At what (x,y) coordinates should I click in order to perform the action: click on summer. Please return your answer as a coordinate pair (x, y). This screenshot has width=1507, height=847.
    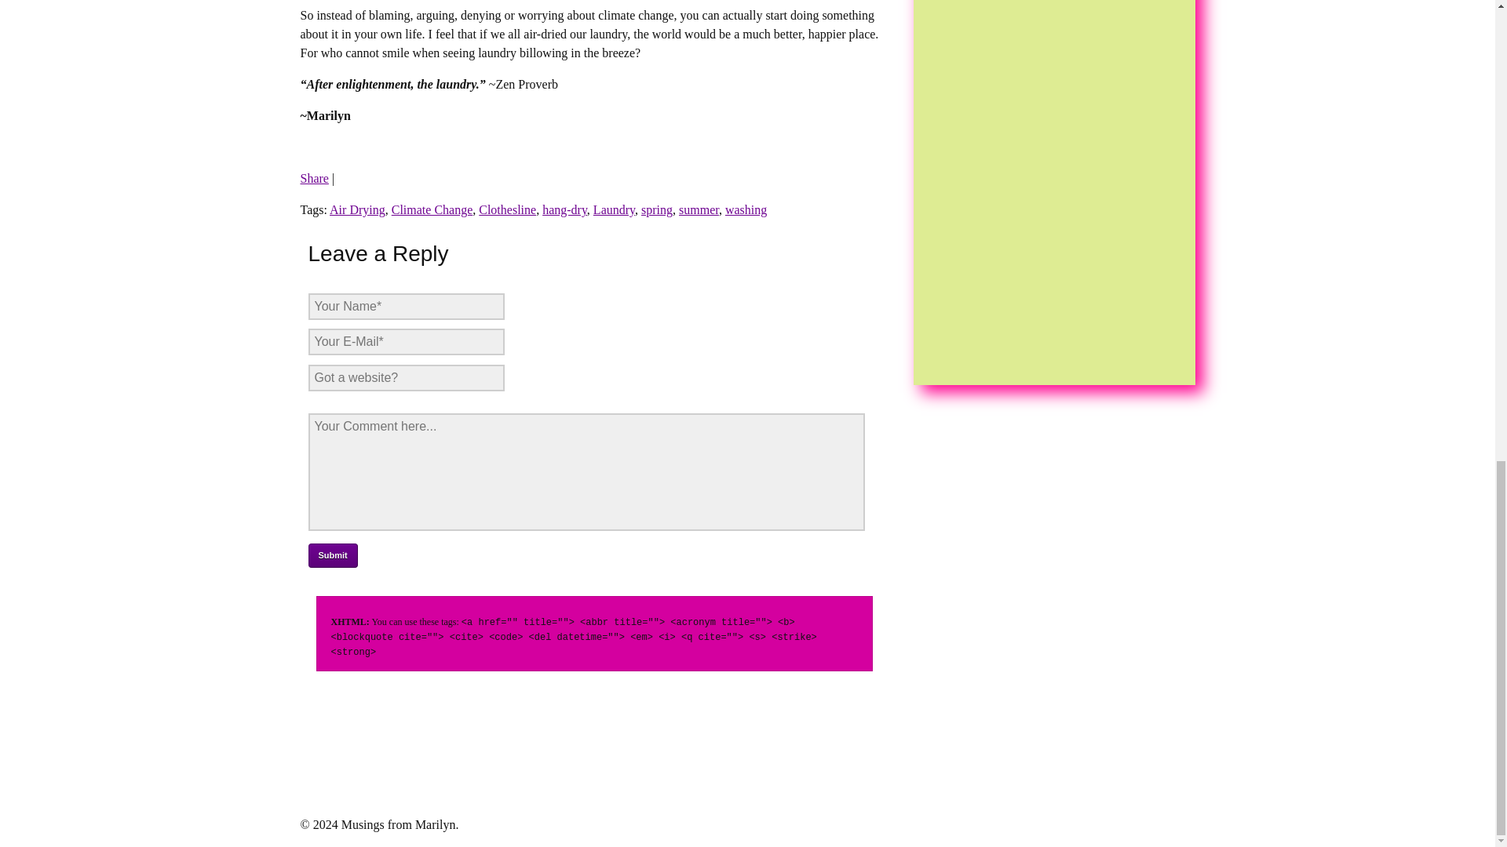
    Looking at the image, I should click on (699, 210).